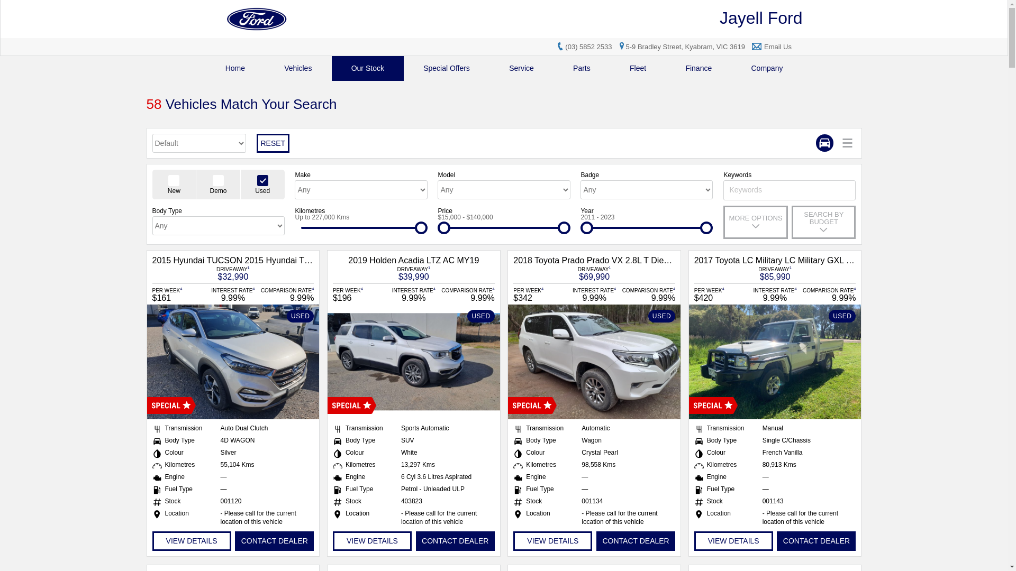 The width and height of the screenshot is (1016, 571). I want to click on Email Us, so click(778, 47).